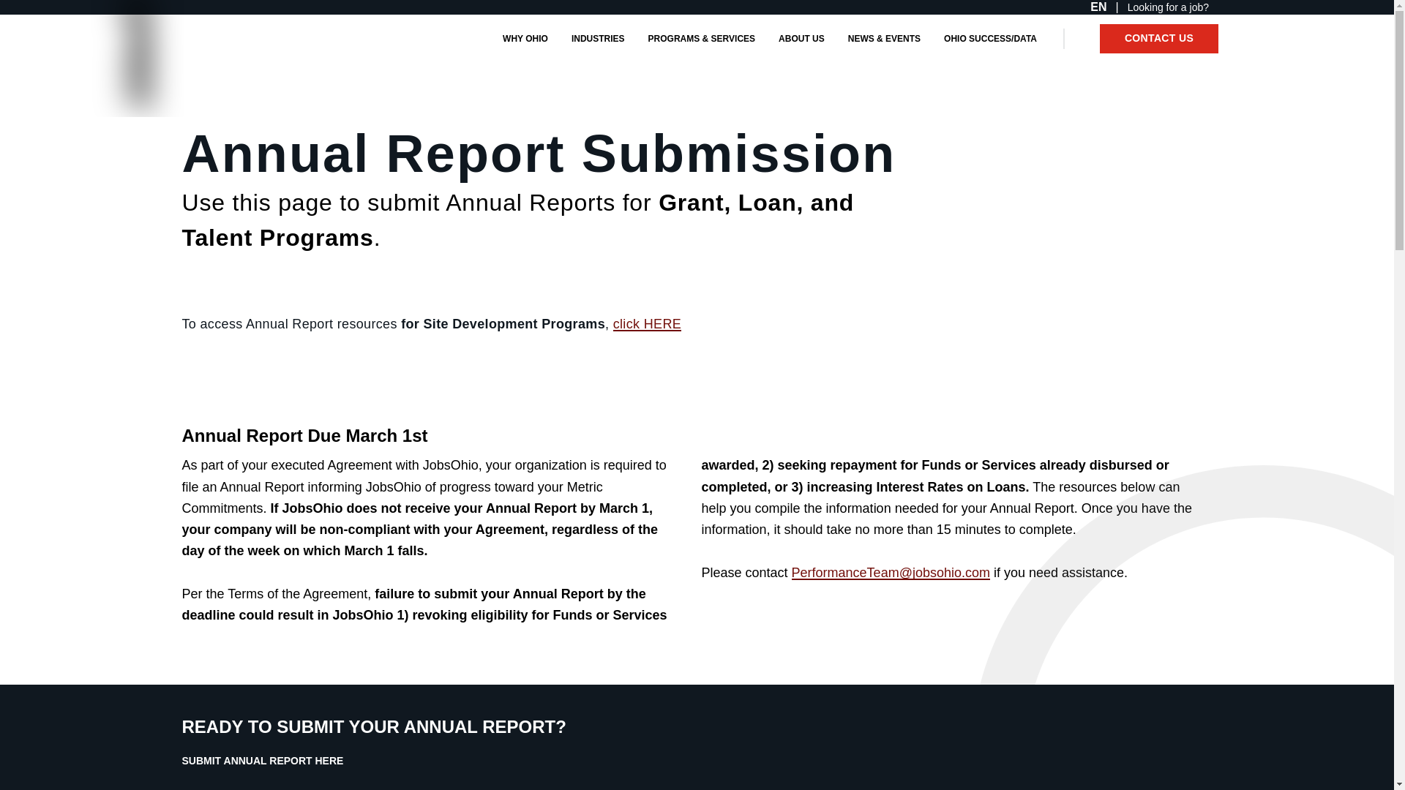 The width and height of the screenshot is (1405, 790). What do you see at coordinates (108, 34) in the screenshot?
I see `logo-animation` at bounding box center [108, 34].